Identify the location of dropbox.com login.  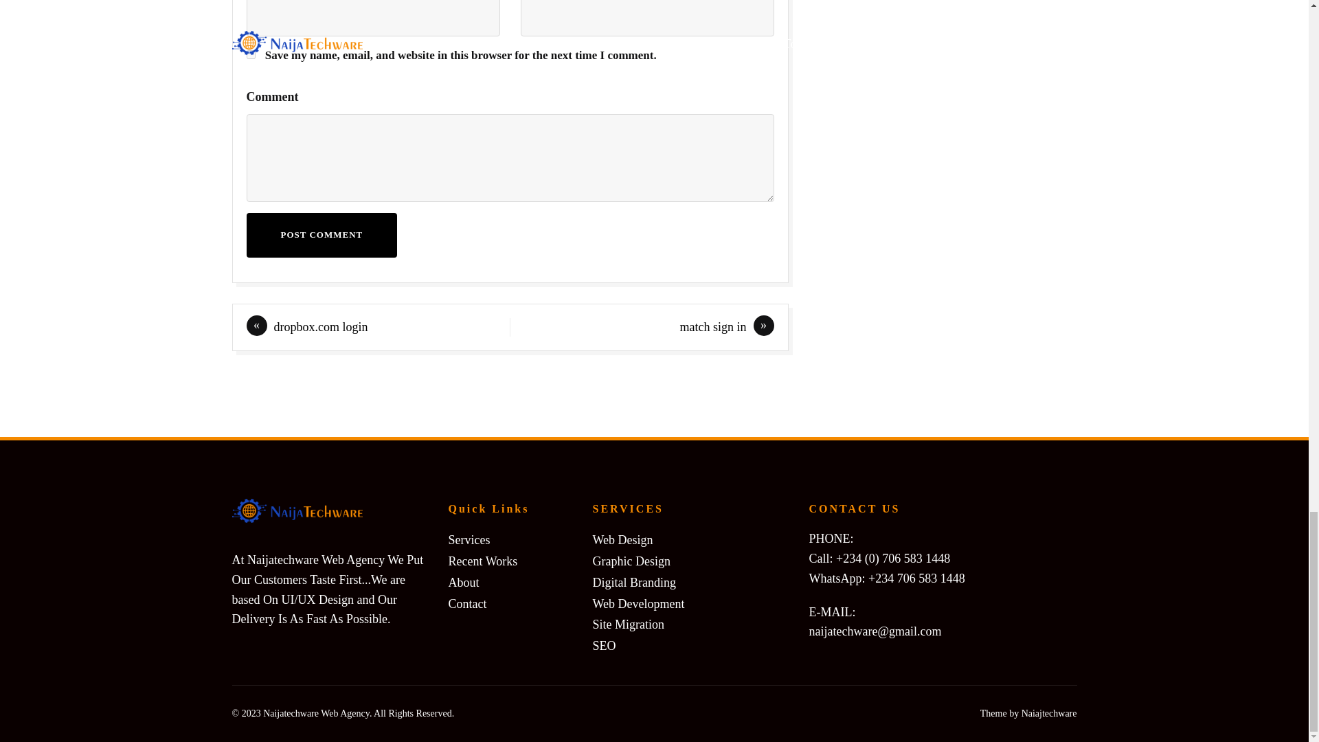
(320, 327).